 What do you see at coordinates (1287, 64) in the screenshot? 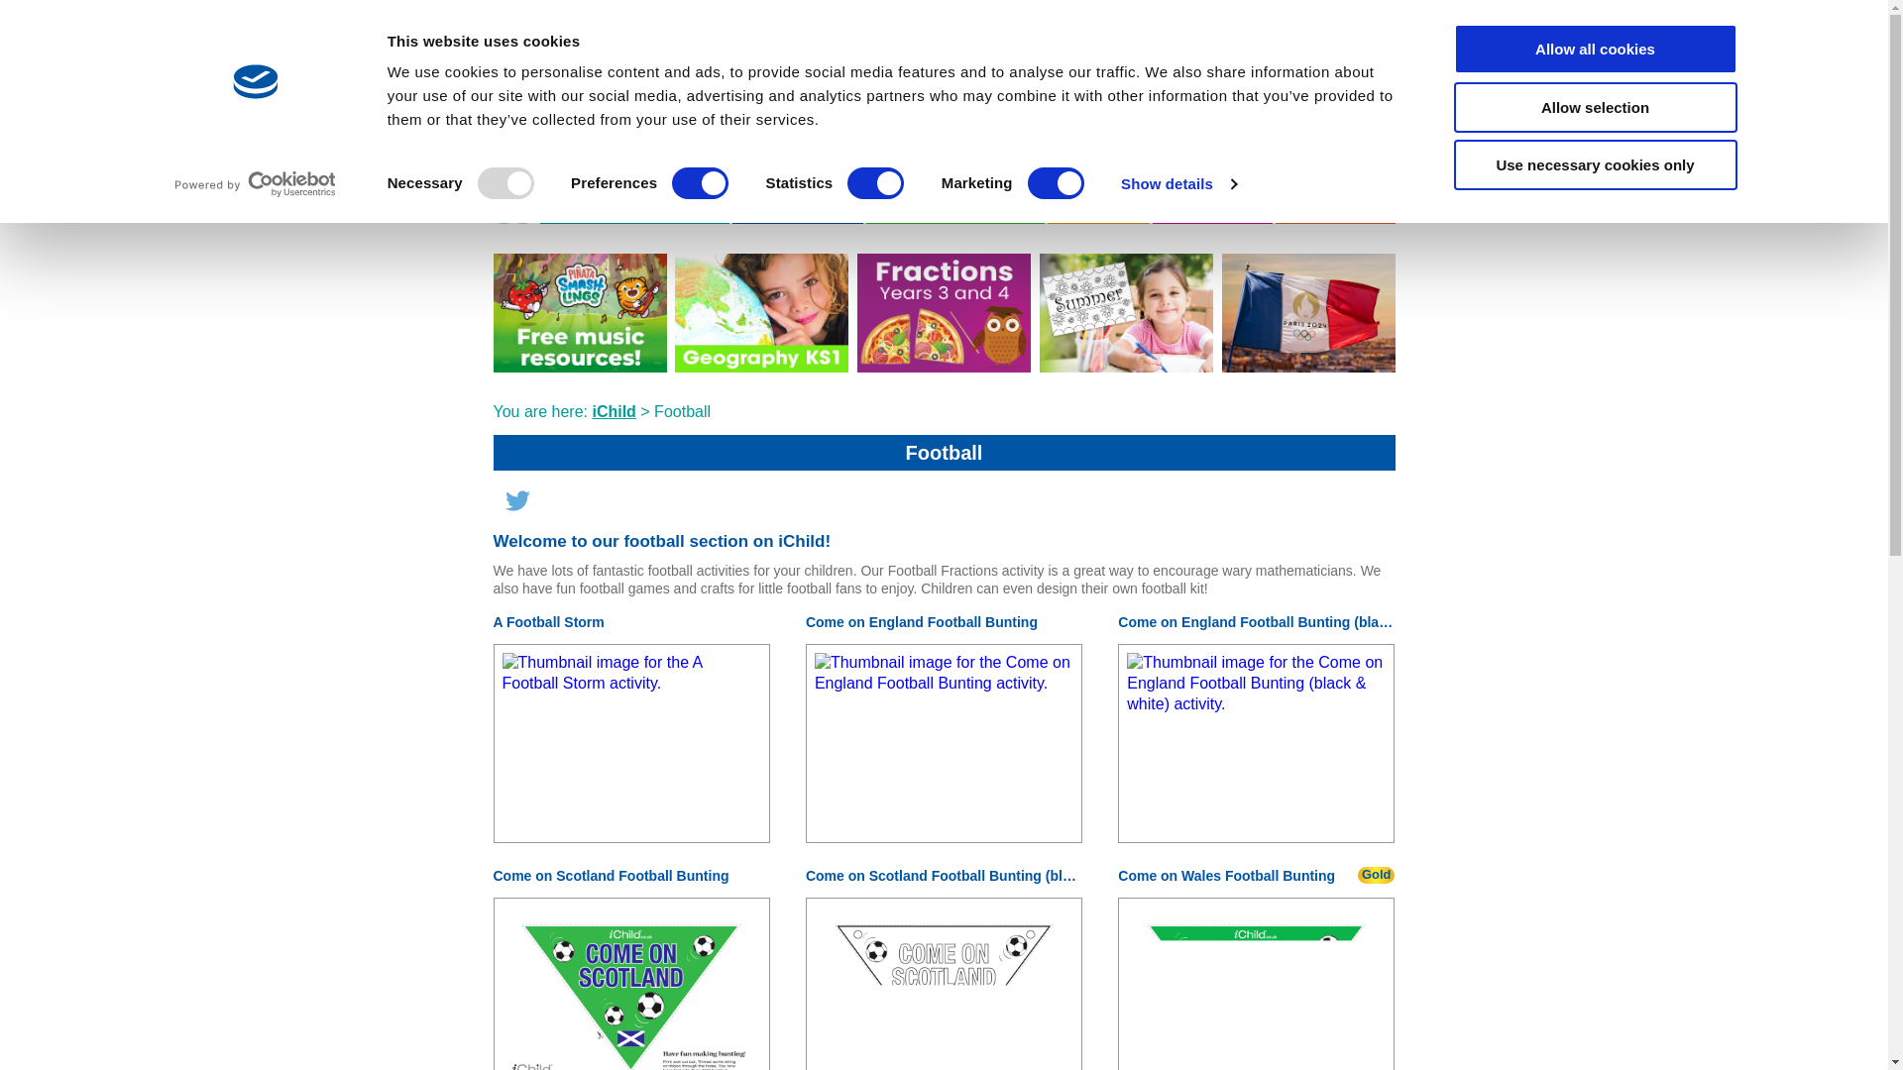
I see `Log in` at bounding box center [1287, 64].